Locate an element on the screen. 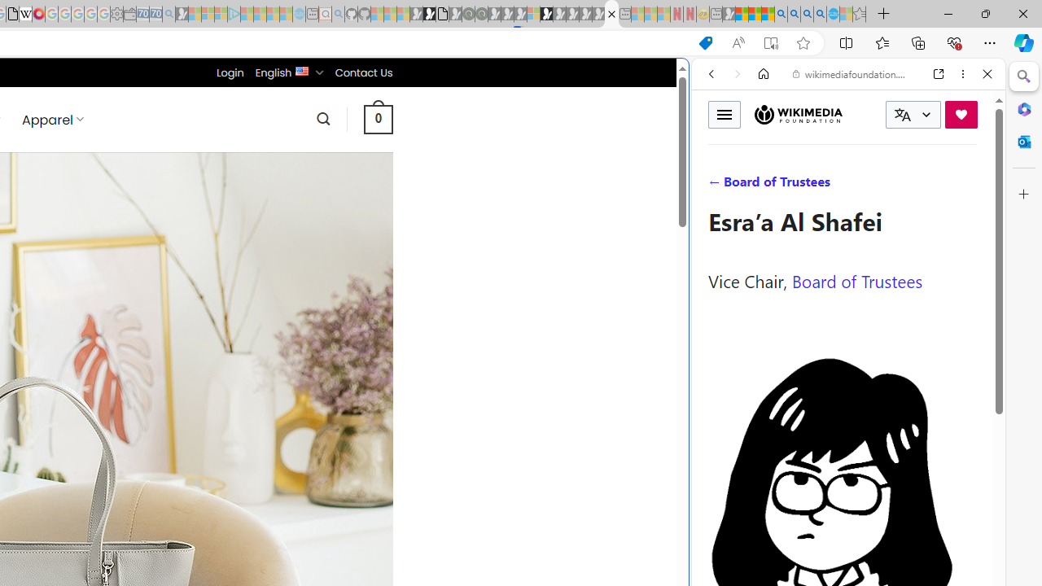  Donate now is located at coordinates (961, 114).